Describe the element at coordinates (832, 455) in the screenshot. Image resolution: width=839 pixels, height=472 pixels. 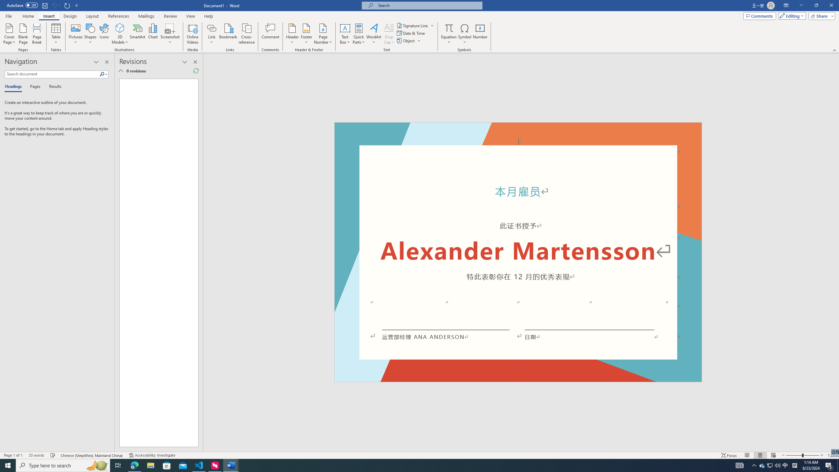
I see `Zoom 100%` at that location.